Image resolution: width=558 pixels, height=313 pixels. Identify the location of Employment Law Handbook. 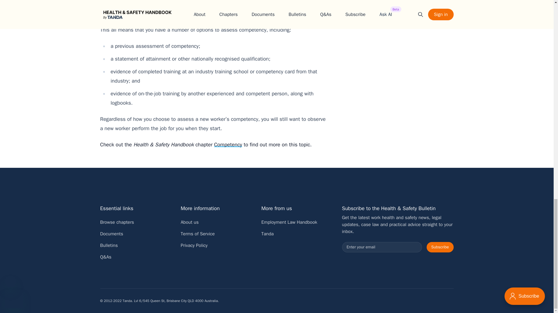
(289, 222).